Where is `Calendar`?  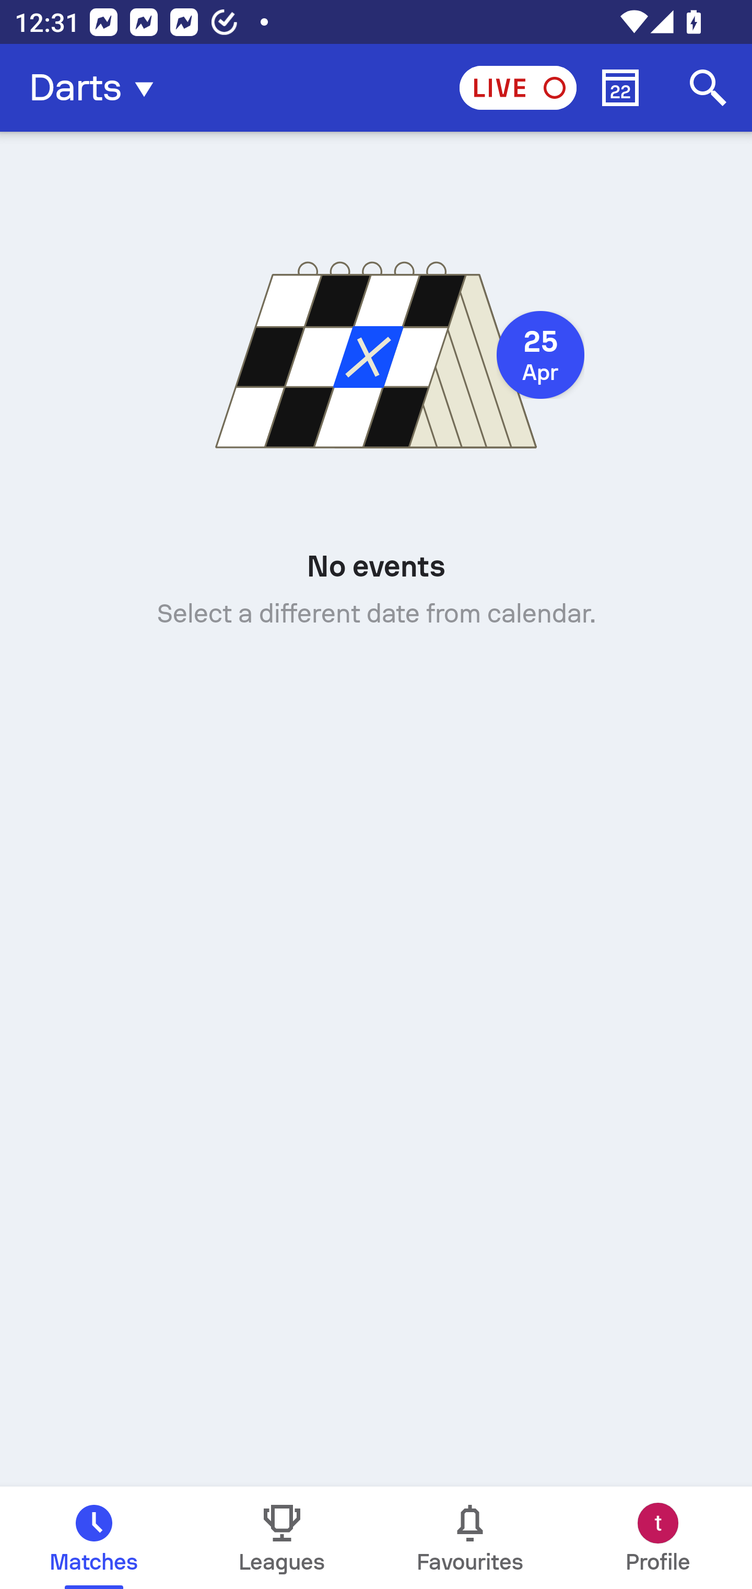
Calendar is located at coordinates (620, 88).